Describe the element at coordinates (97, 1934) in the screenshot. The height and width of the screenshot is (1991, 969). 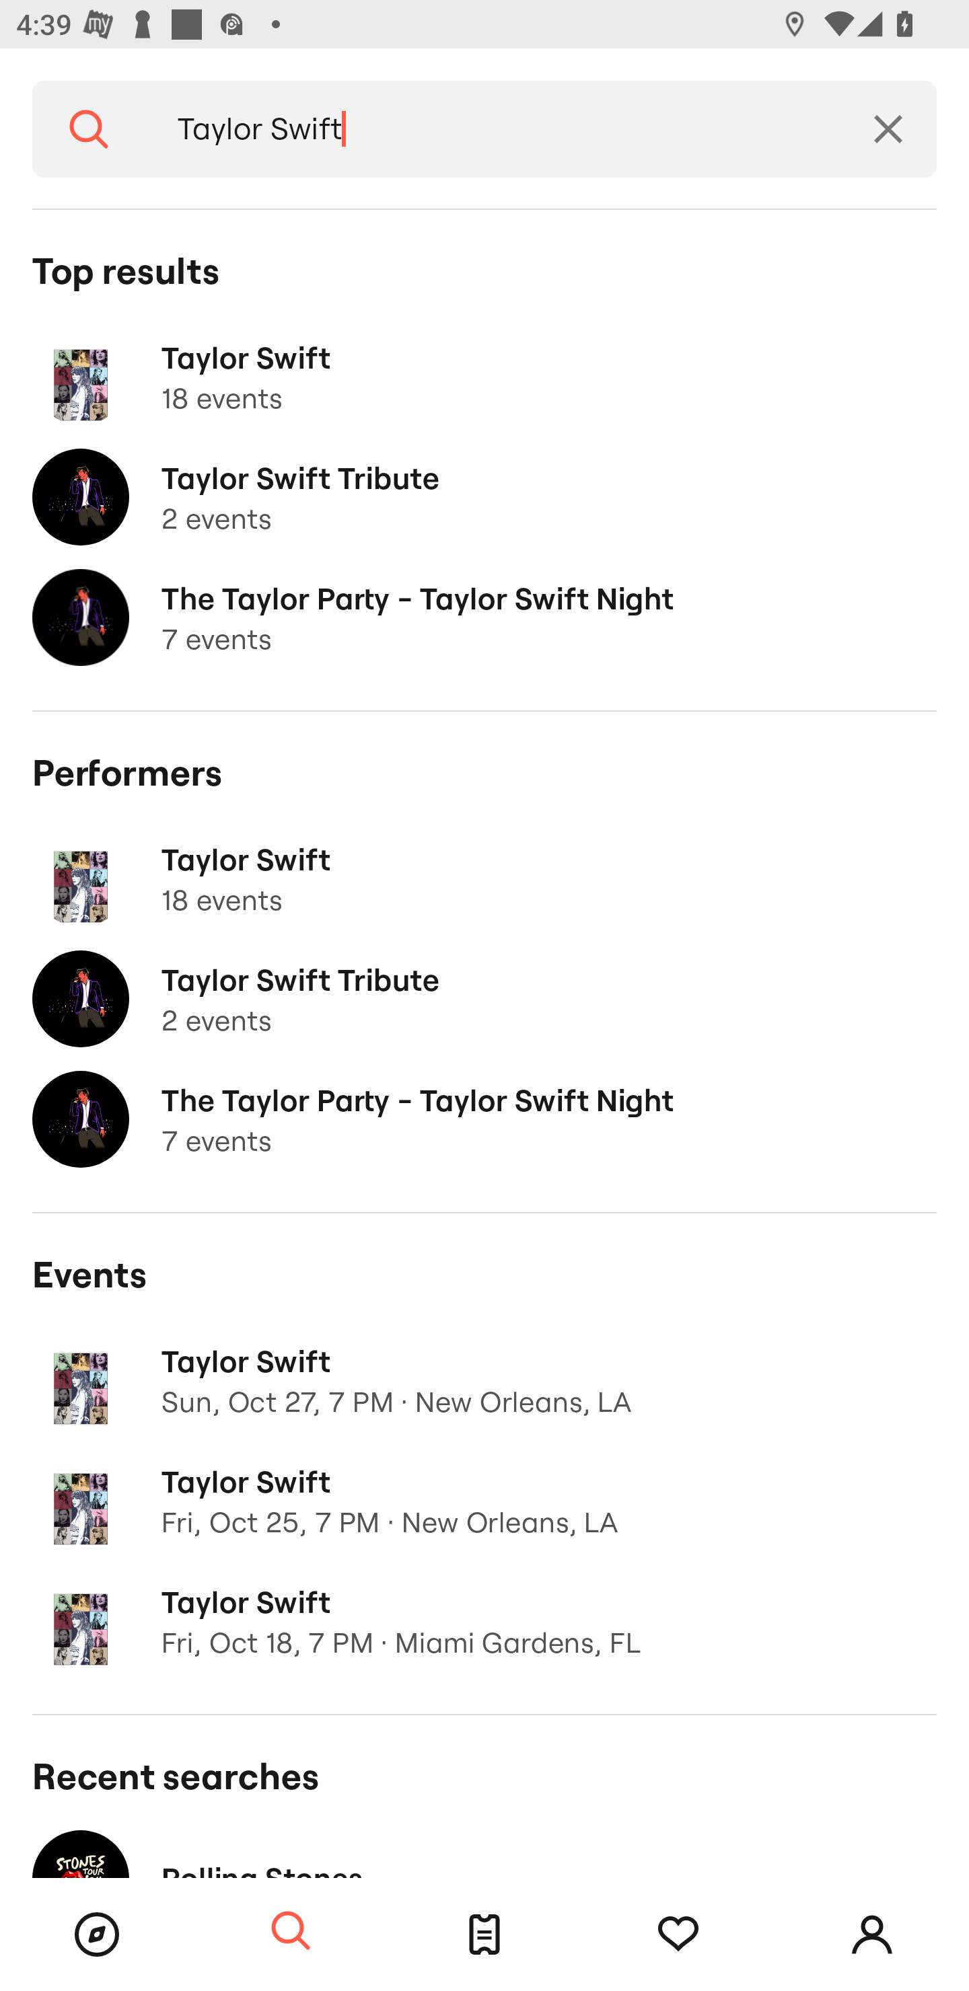
I see `Browse` at that location.